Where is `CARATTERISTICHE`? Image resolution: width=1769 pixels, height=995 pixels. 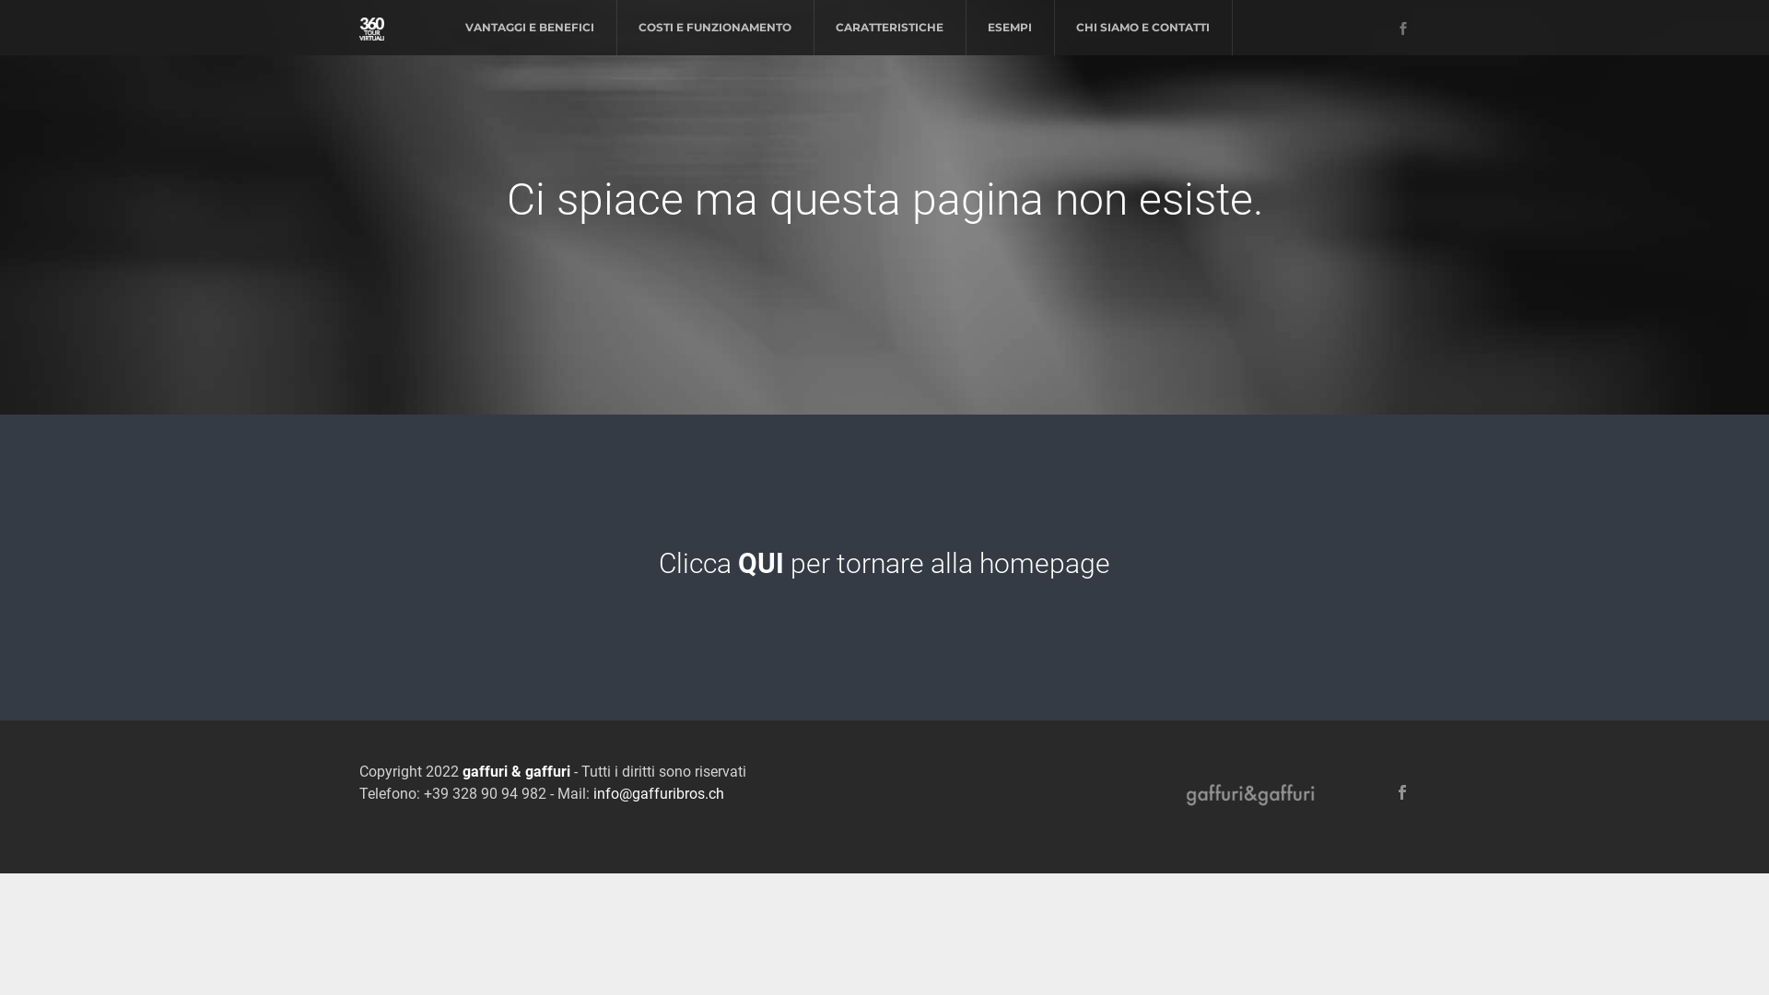
CARATTERISTICHE is located at coordinates (890, 28).